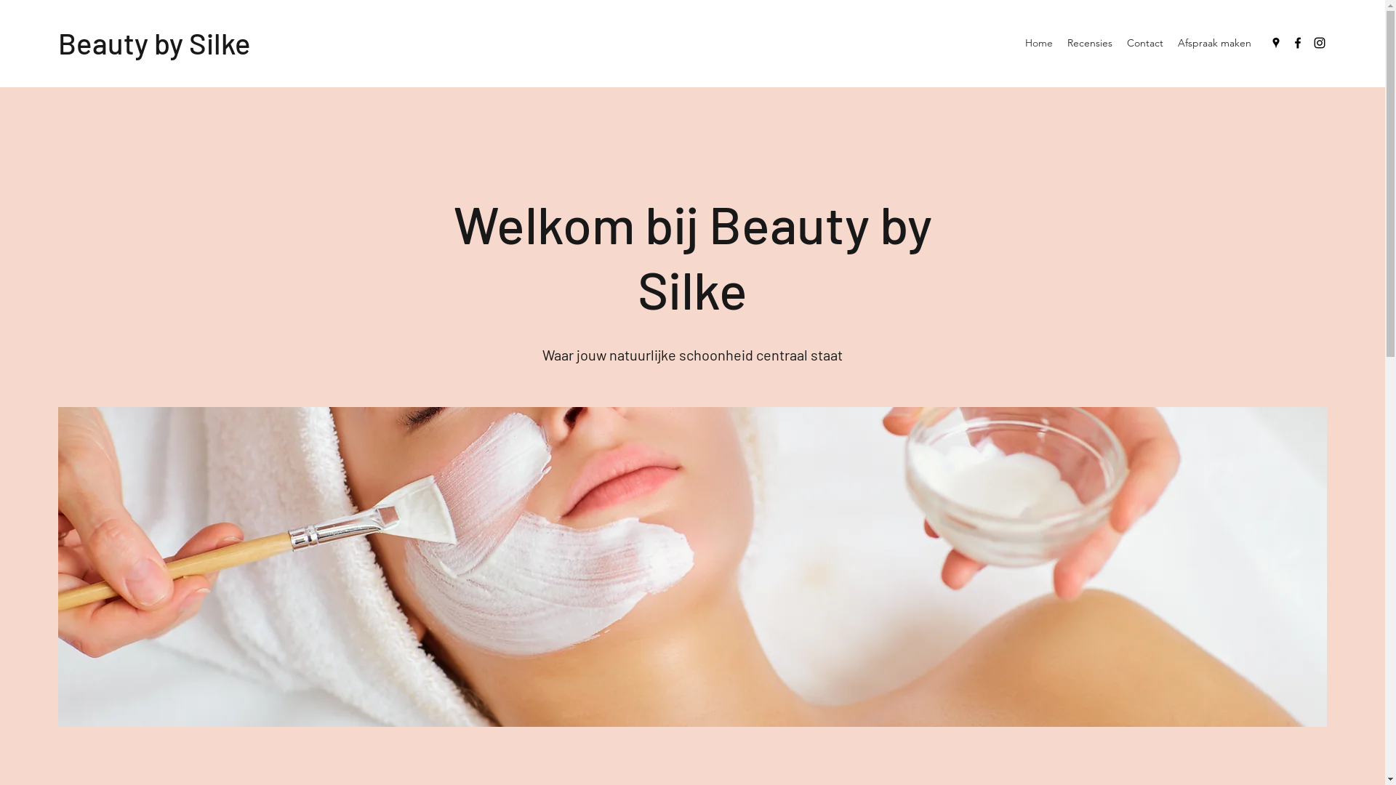 This screenshot has width=1396, height=785. I want to click on Beauty by Silke, so click(154, 43).